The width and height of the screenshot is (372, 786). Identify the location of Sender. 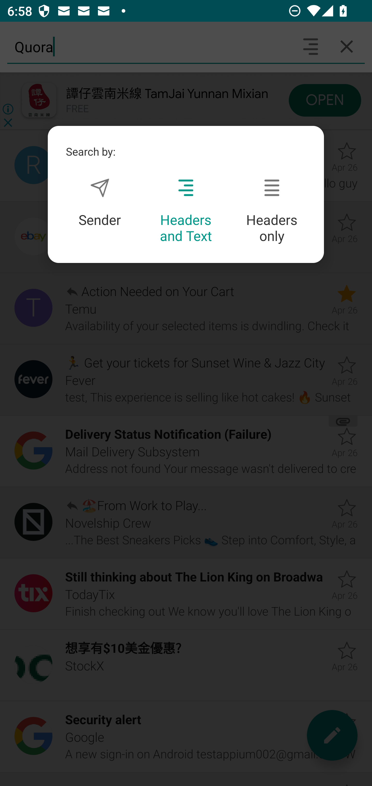
(100, 203).